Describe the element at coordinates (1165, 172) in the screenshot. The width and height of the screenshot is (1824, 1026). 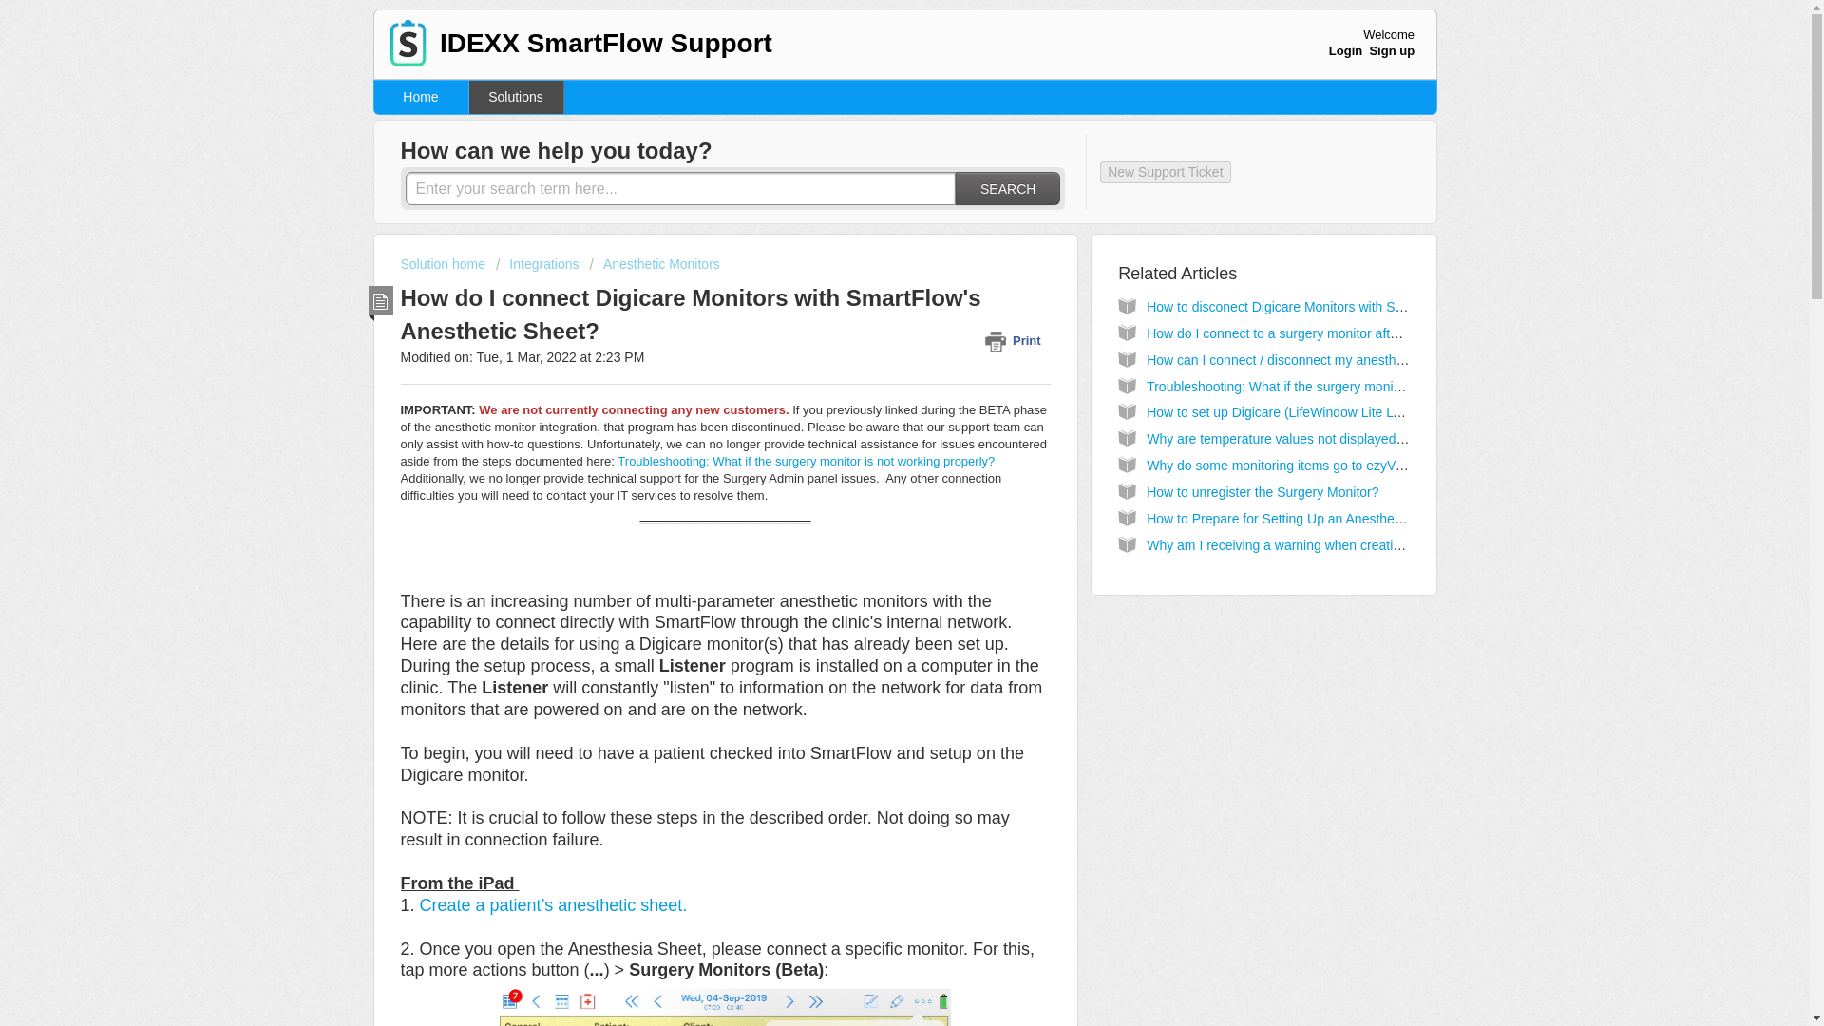
I see `New Support Ticket` at that location.